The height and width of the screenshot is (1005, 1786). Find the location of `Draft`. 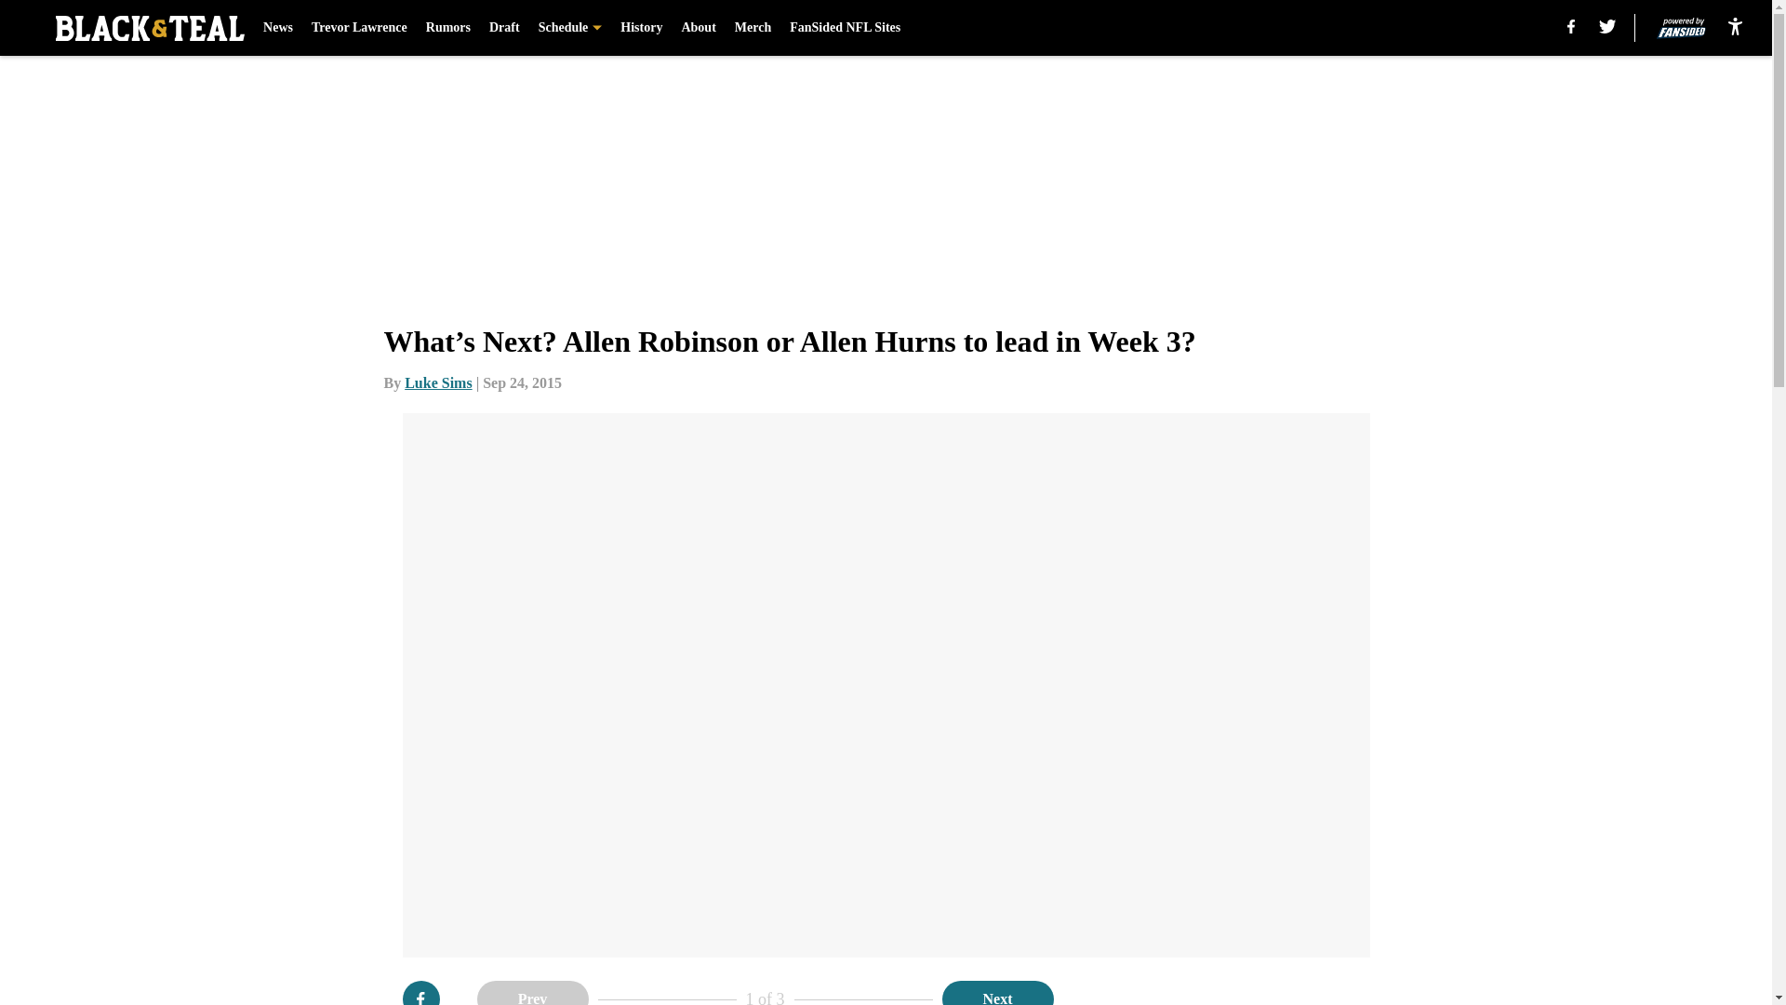

Draft is located at coordinates (504, 28).